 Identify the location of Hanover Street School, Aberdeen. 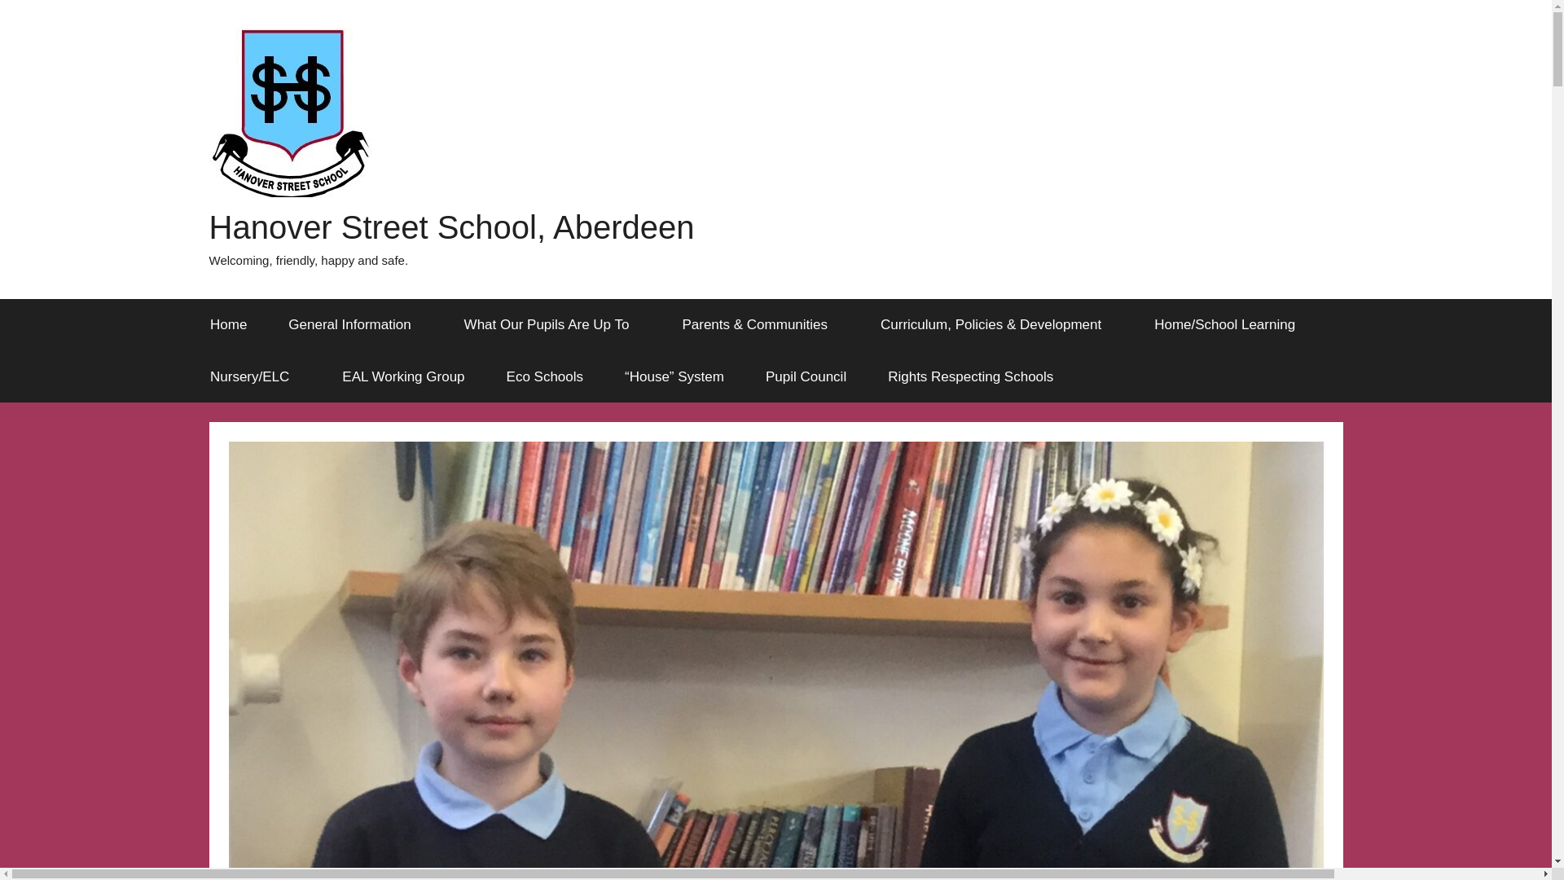
(451, 227).